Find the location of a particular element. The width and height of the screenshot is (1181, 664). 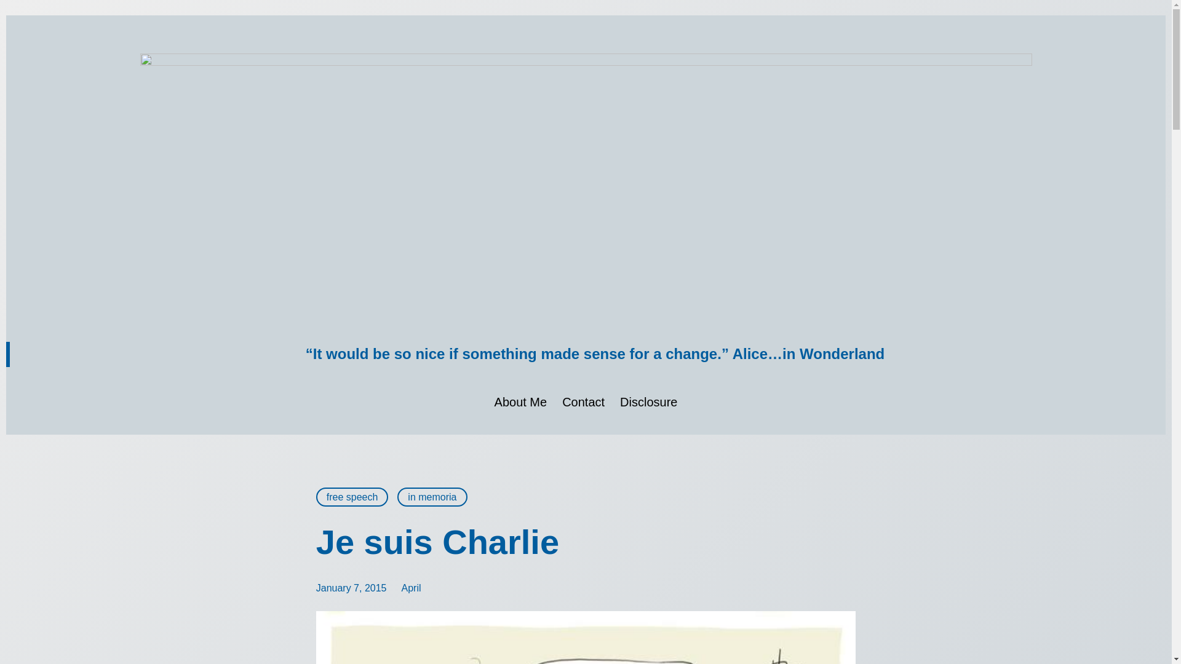

Disclosure is located at coordinates (648, 402).